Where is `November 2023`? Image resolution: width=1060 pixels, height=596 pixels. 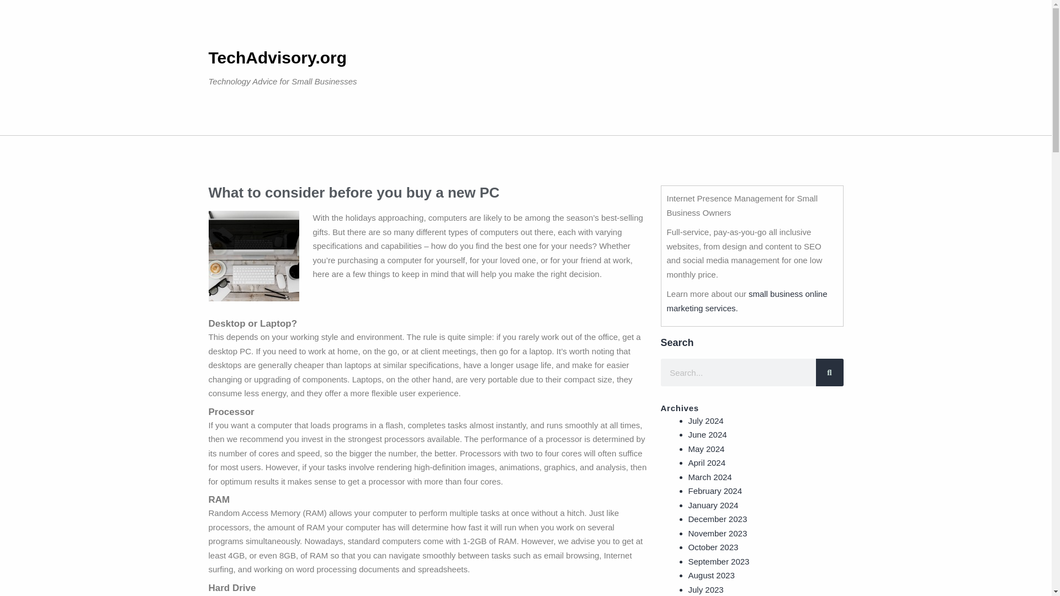 November 2023 is located at coordinates (718, 533).